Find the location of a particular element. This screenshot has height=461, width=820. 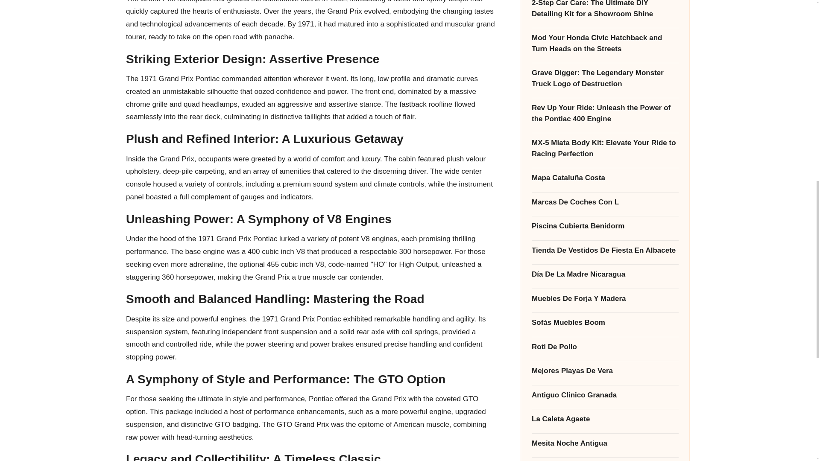

Mesita Noche Antigua is located at coordinates (605, 275).